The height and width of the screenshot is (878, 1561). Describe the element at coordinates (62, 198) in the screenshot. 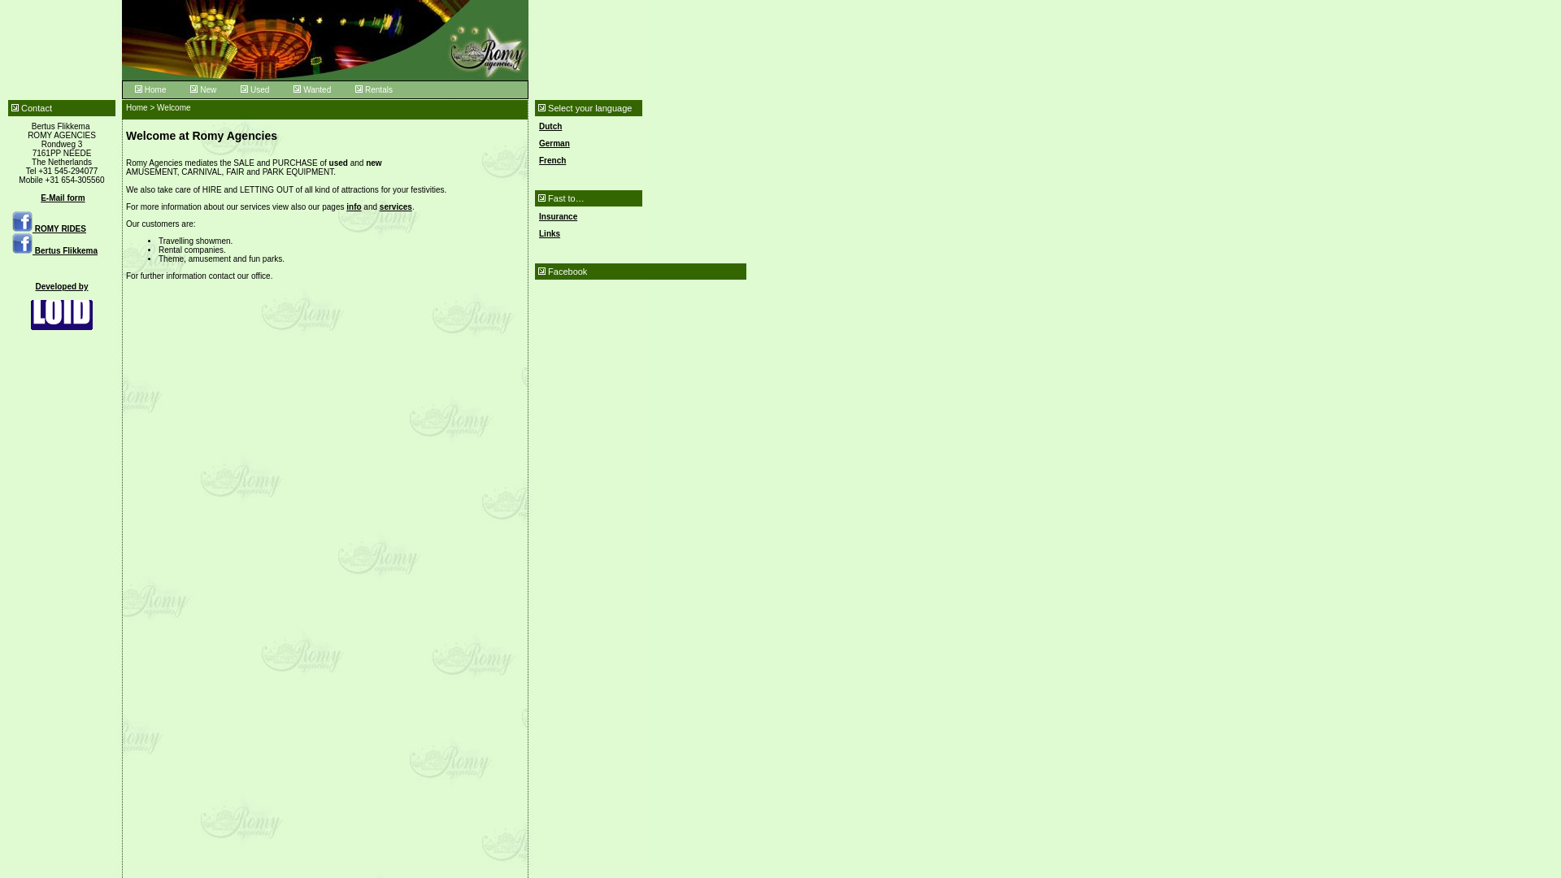

I see `E-Mail form` at that location.